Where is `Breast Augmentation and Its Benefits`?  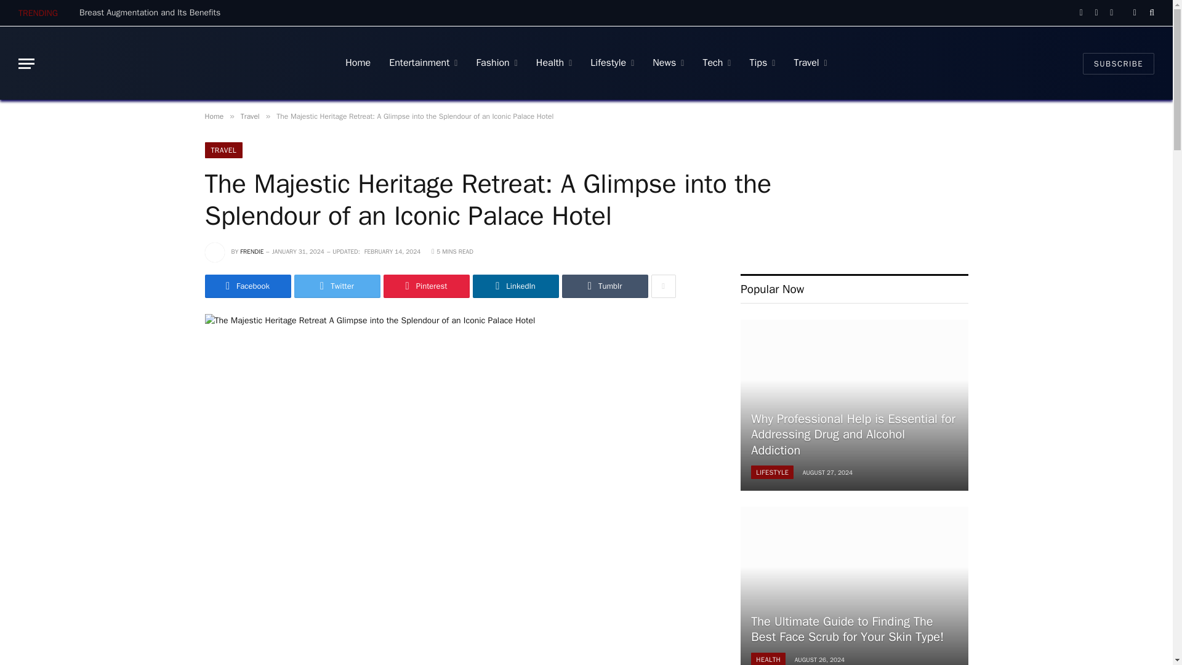
Breast Augmentation and Its Benefits is located at coordinates (153, 12).